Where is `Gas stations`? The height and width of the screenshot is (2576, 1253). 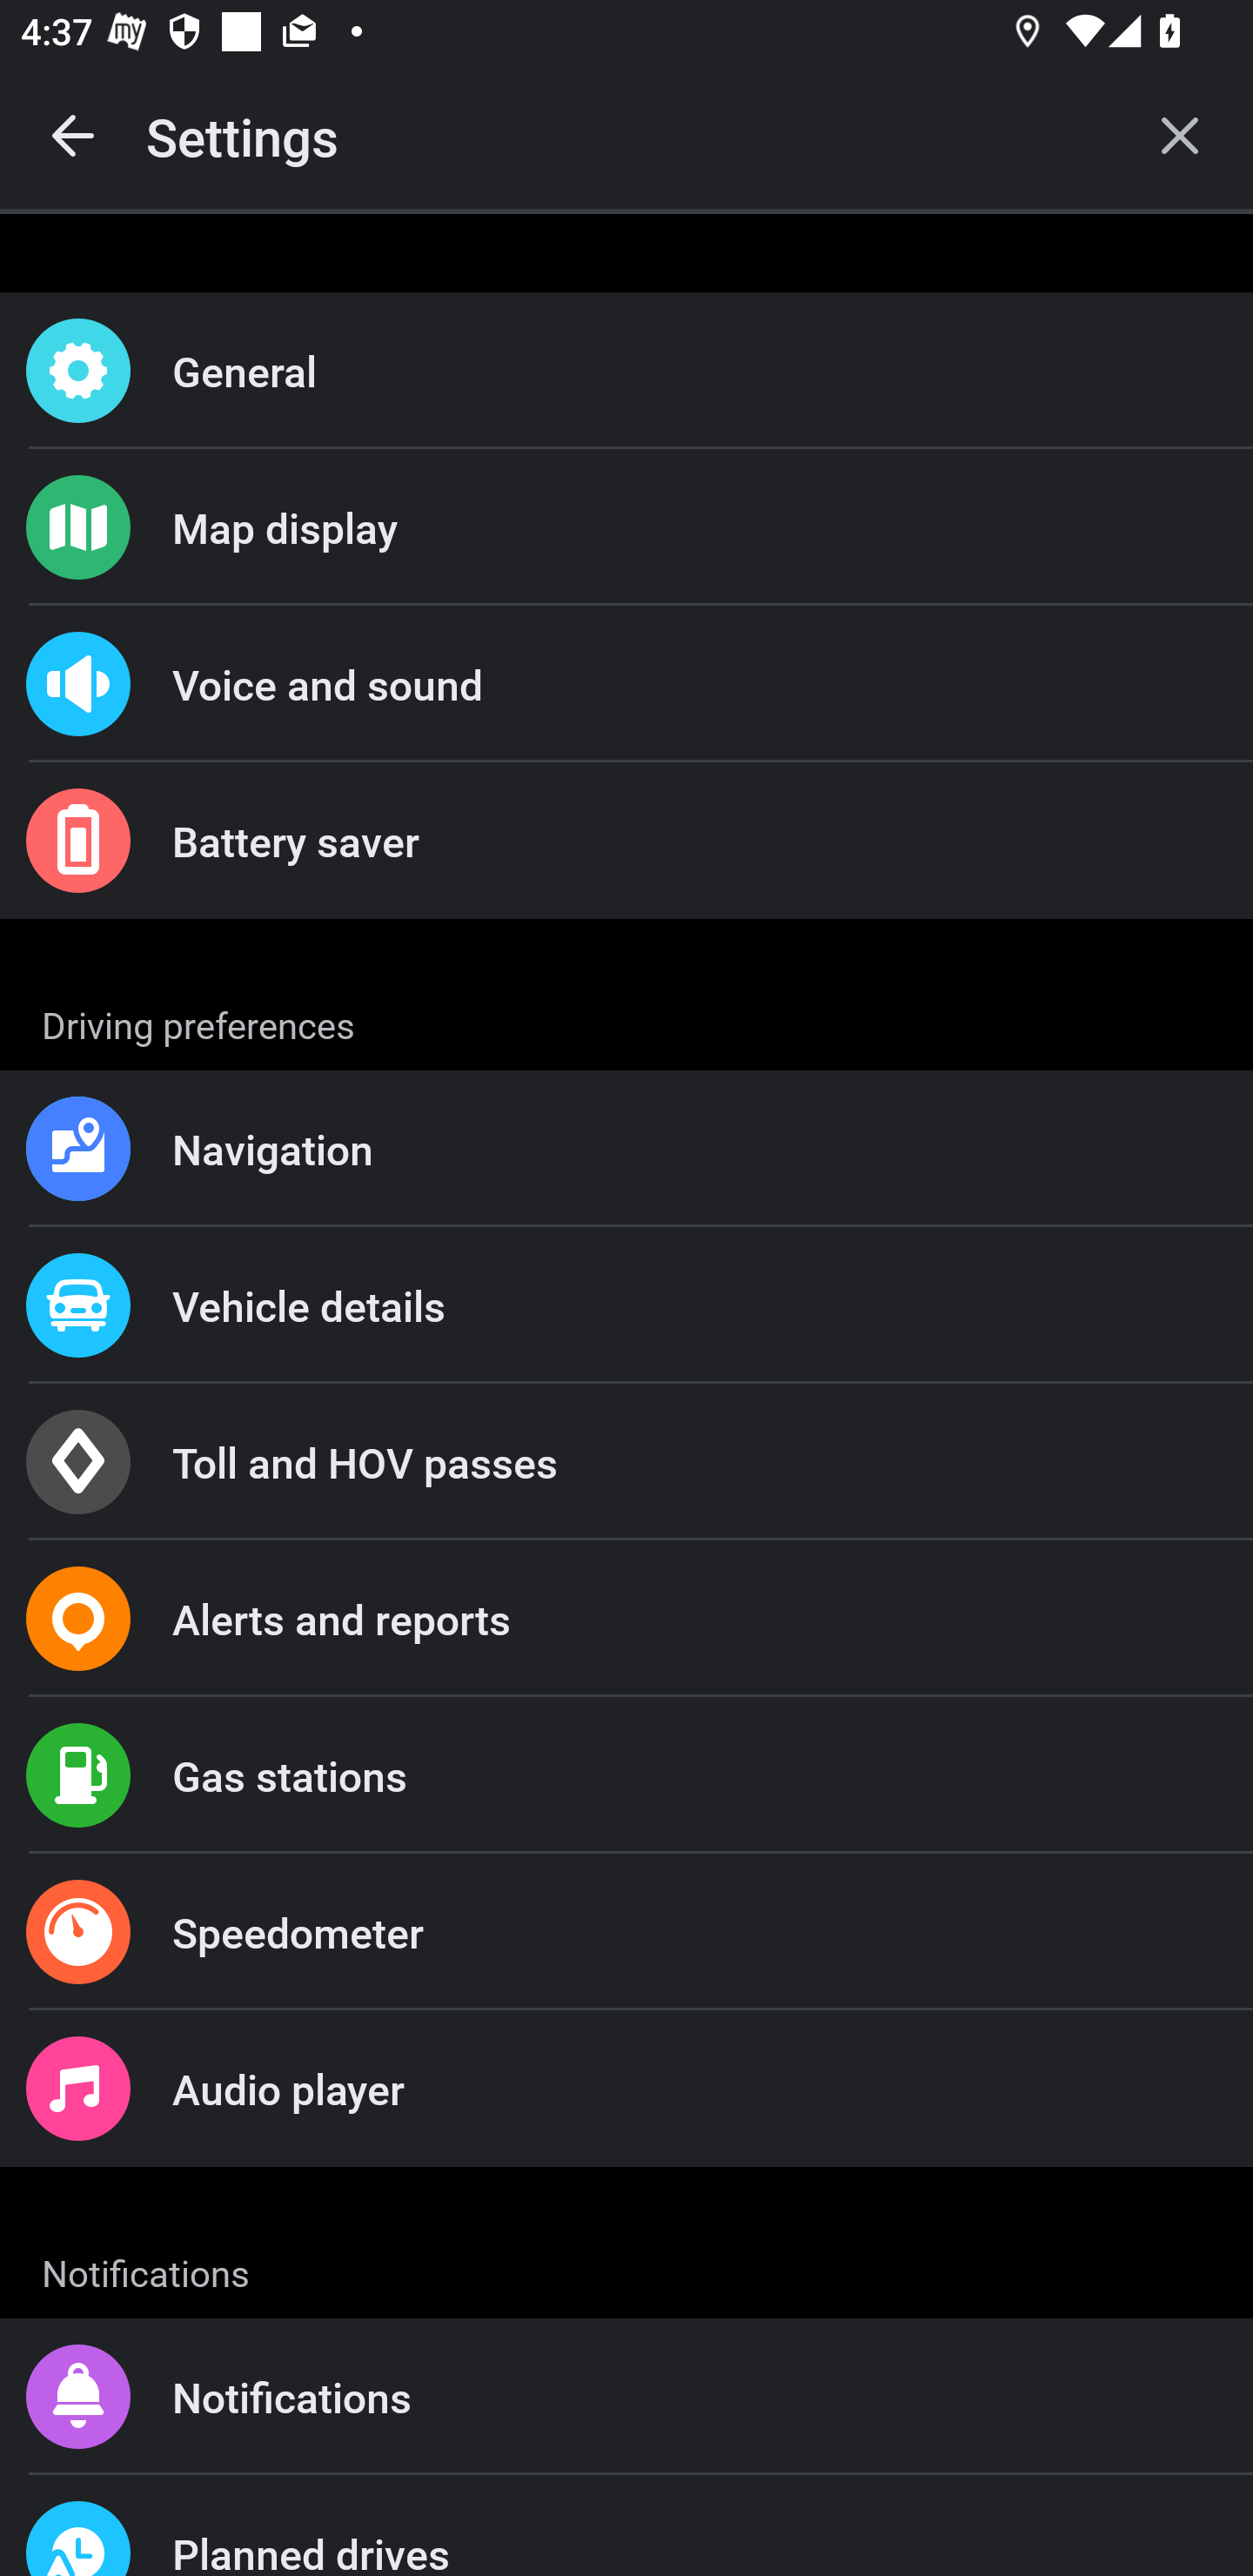
Gas stations is located at coordinates (626, 1775).